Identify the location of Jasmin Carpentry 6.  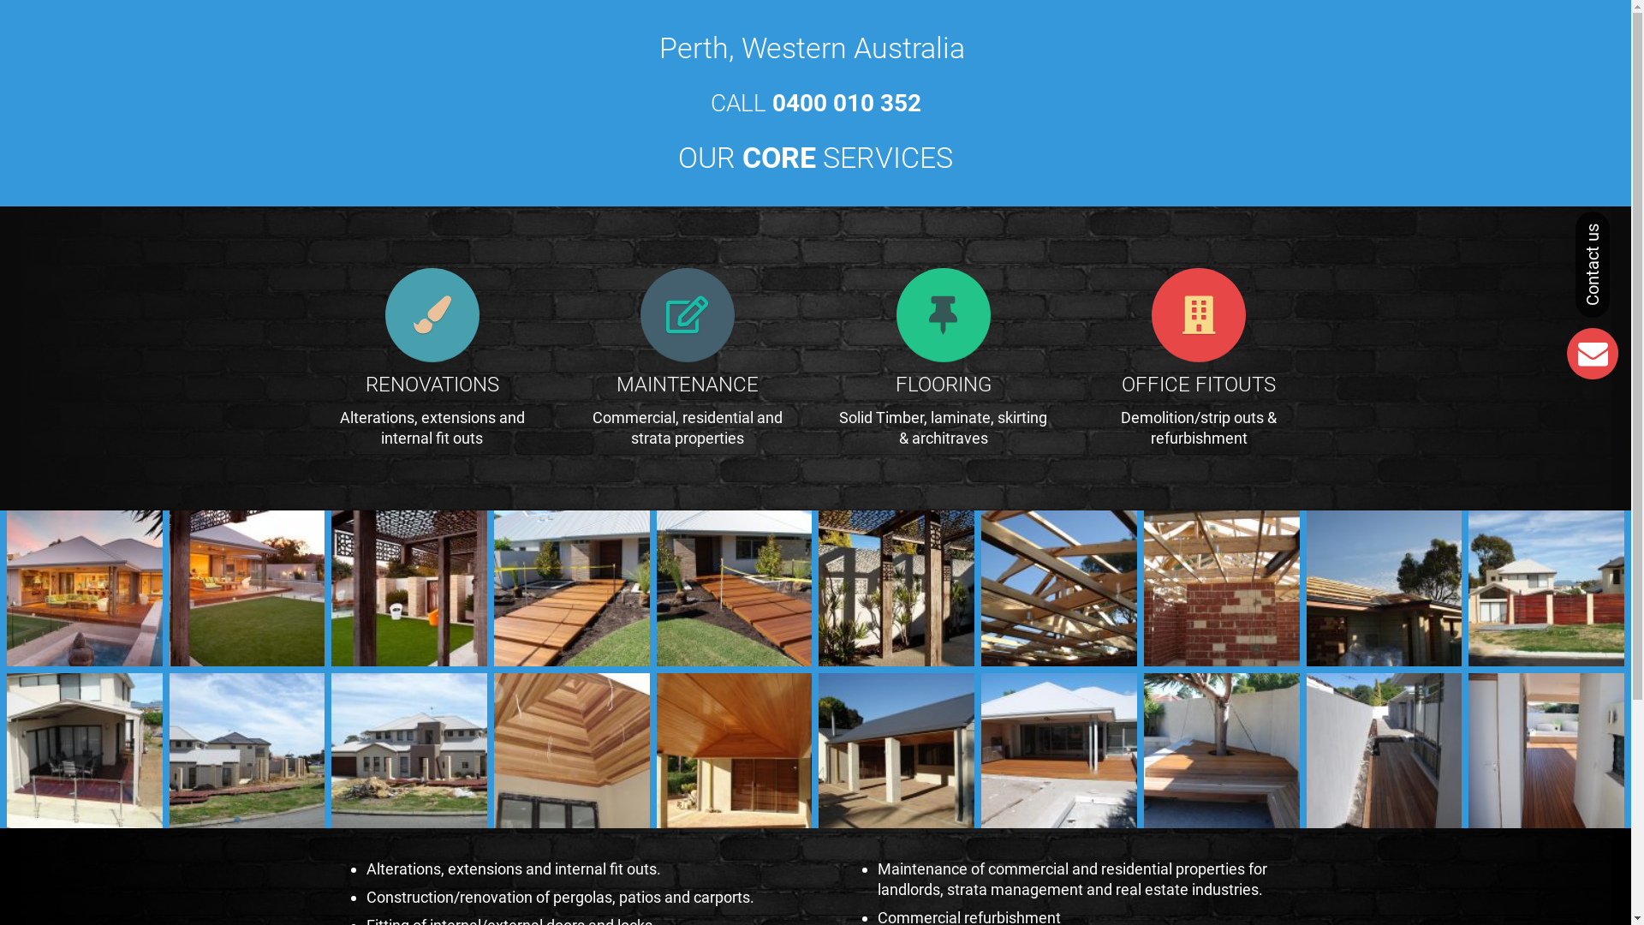
(1059, 751).